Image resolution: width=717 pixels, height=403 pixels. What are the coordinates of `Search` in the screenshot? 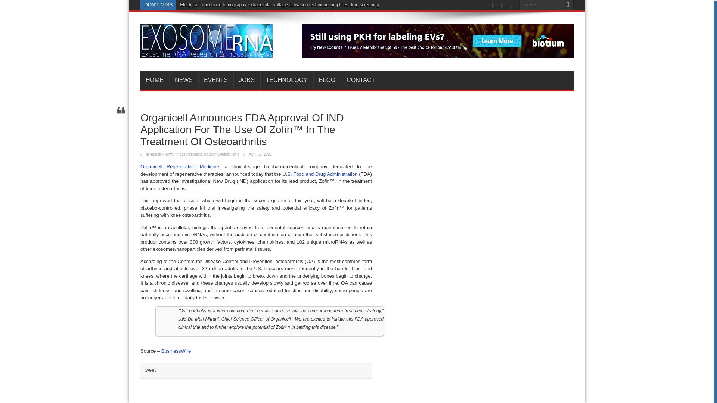 It's located at (568, 5).